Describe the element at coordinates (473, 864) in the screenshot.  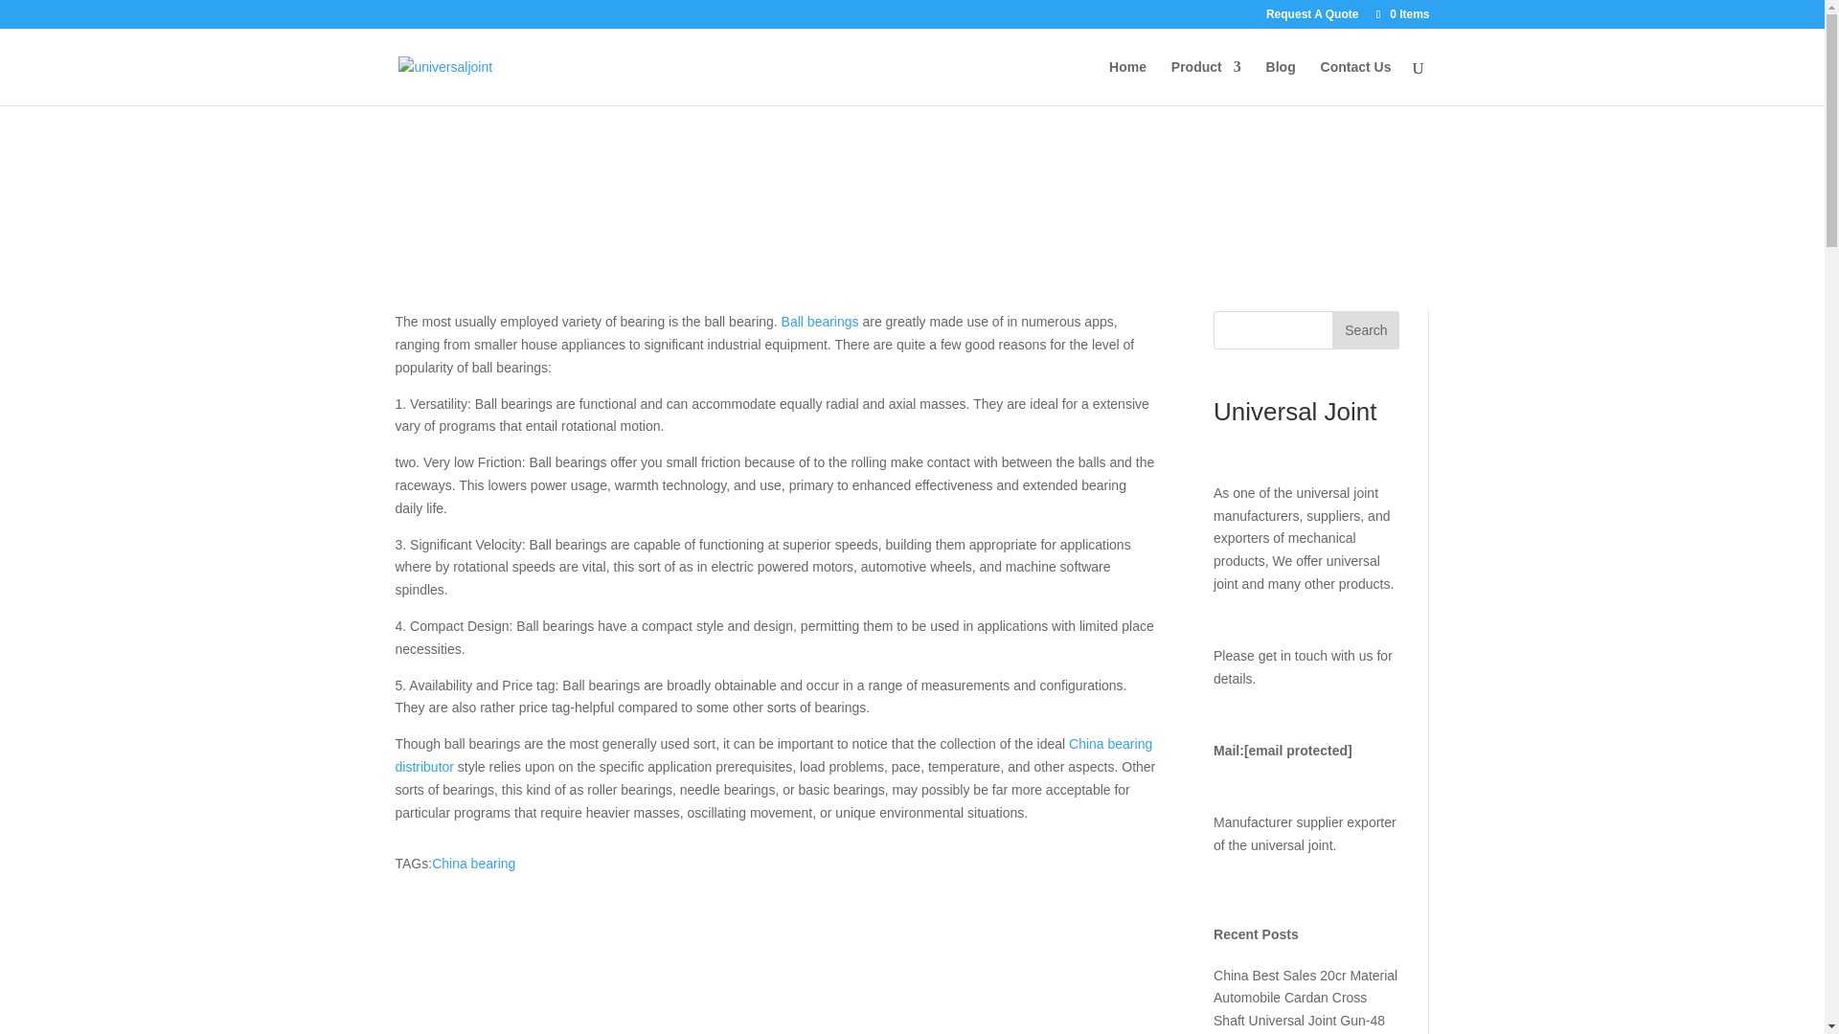
I see `China bearing` at that location.